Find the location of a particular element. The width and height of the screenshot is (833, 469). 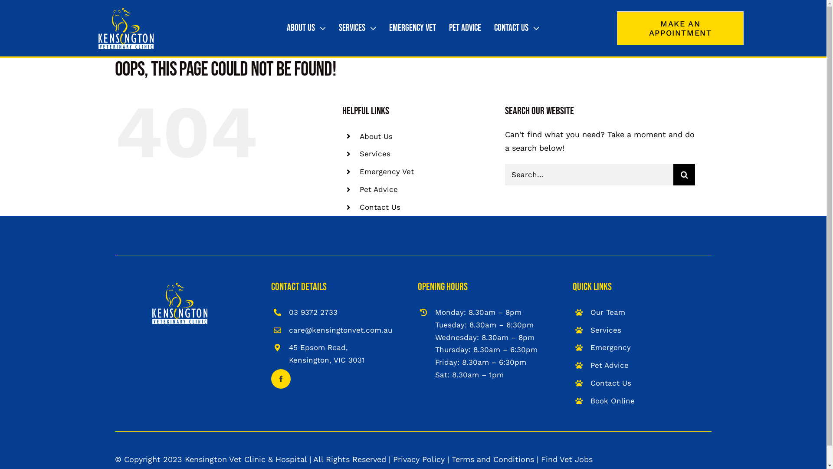

45 Epsom Road,
Kensington, VIC 3031 is located at coordinates (327, 353).